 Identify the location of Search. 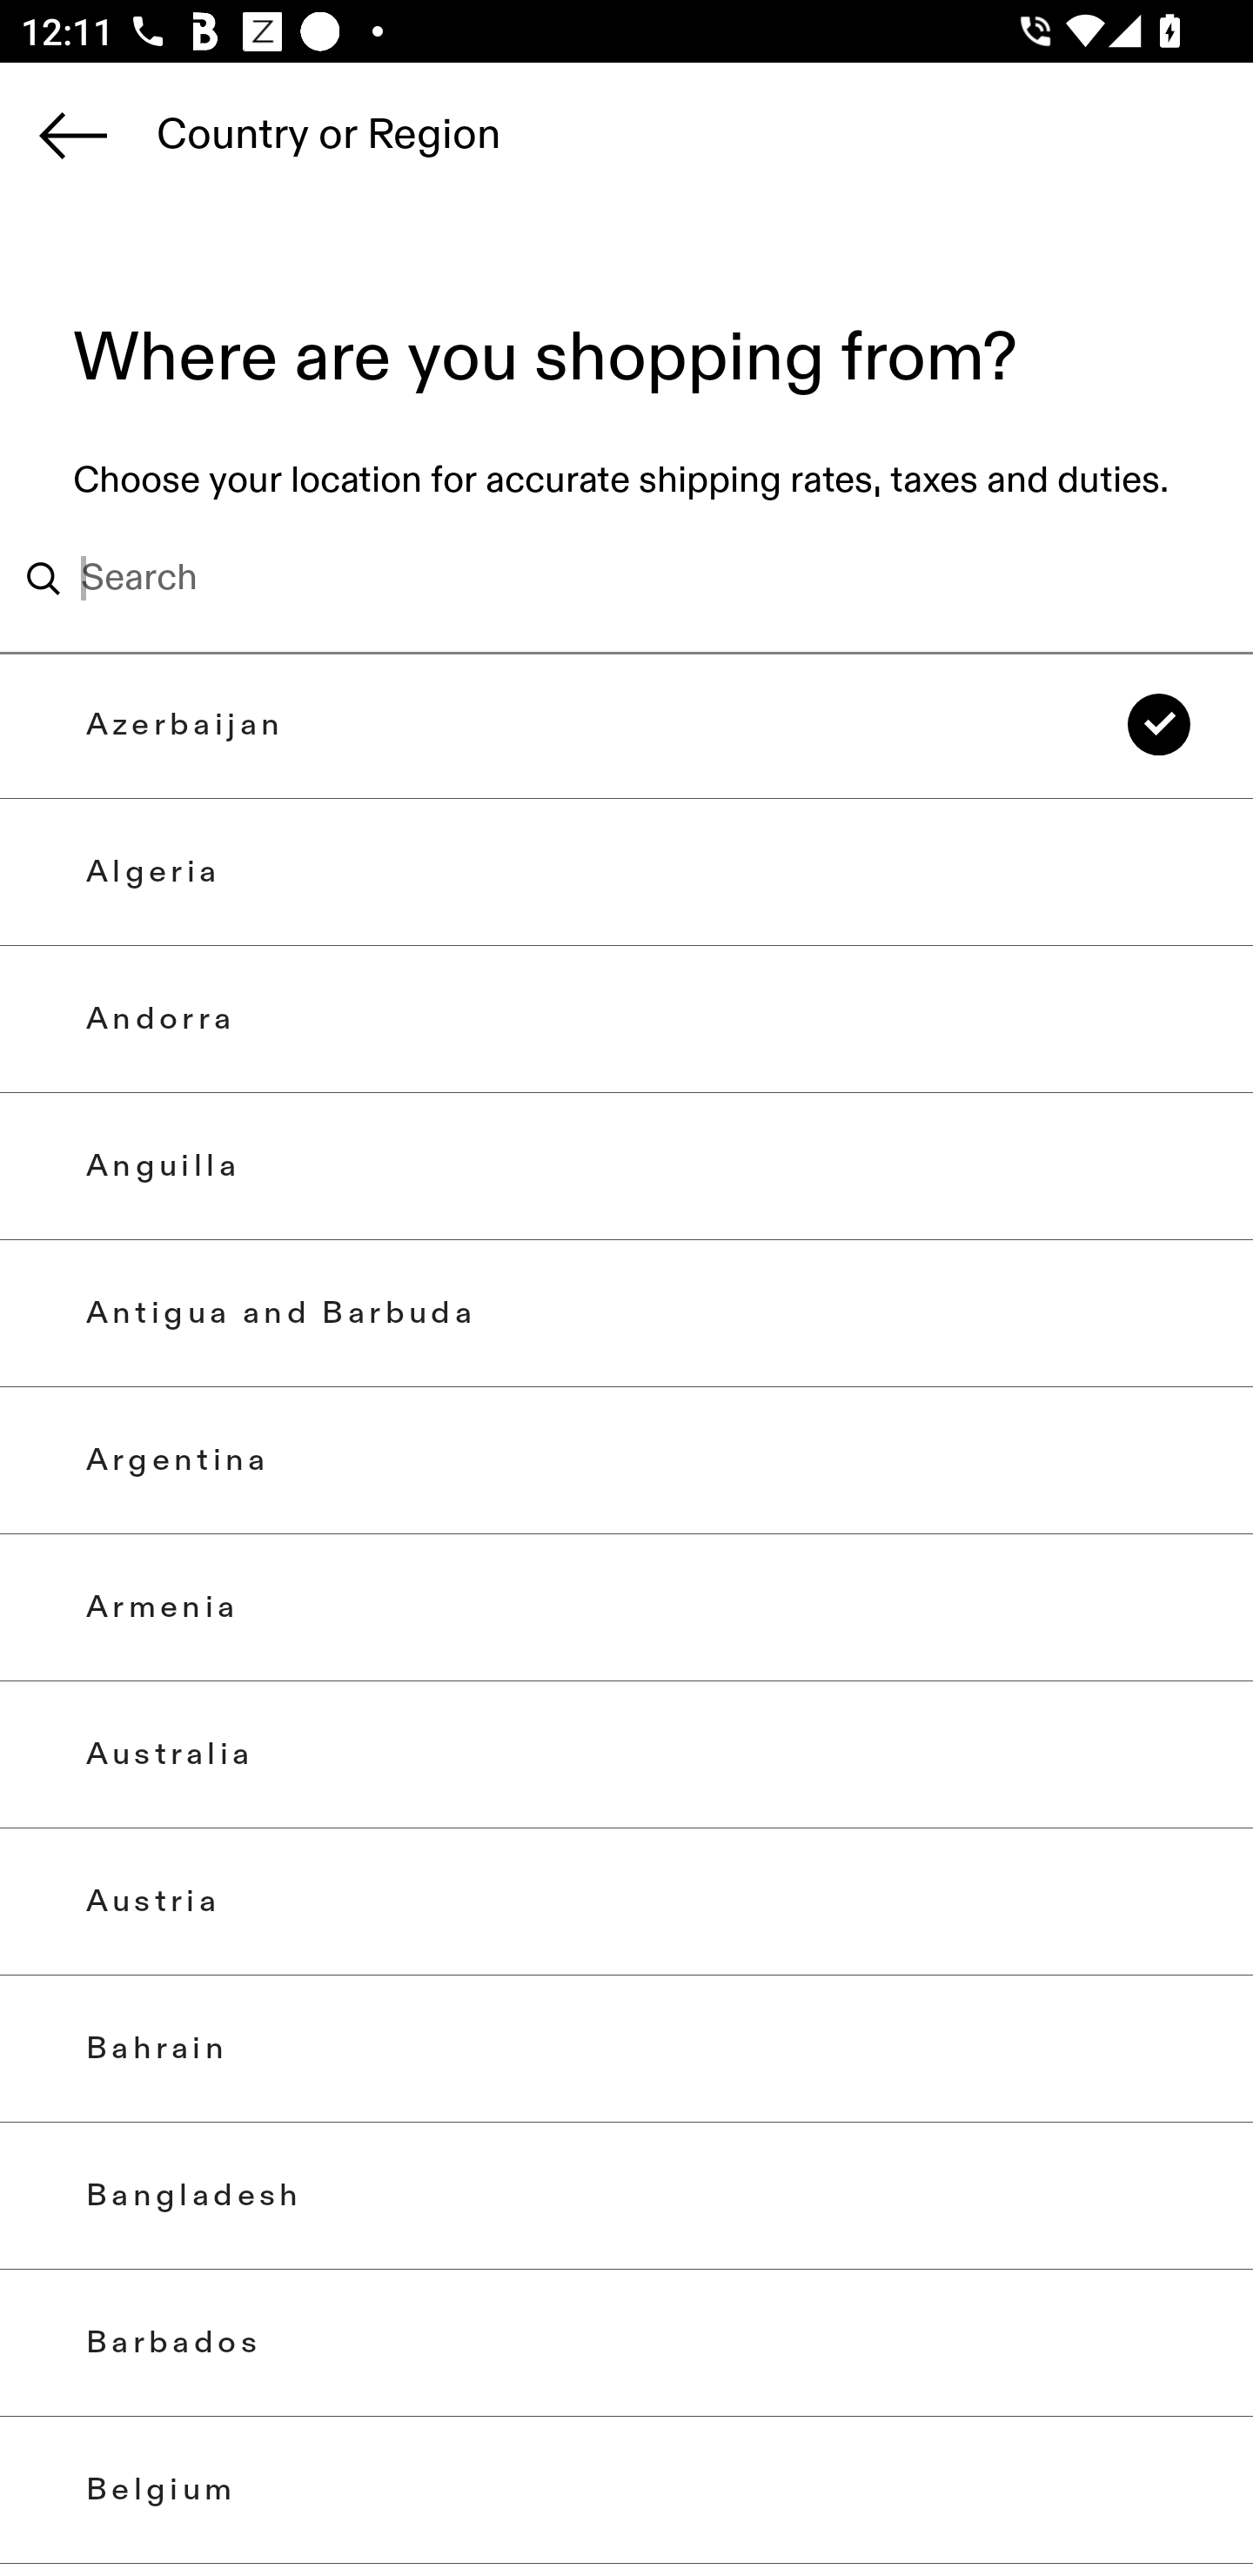
(585, 578).